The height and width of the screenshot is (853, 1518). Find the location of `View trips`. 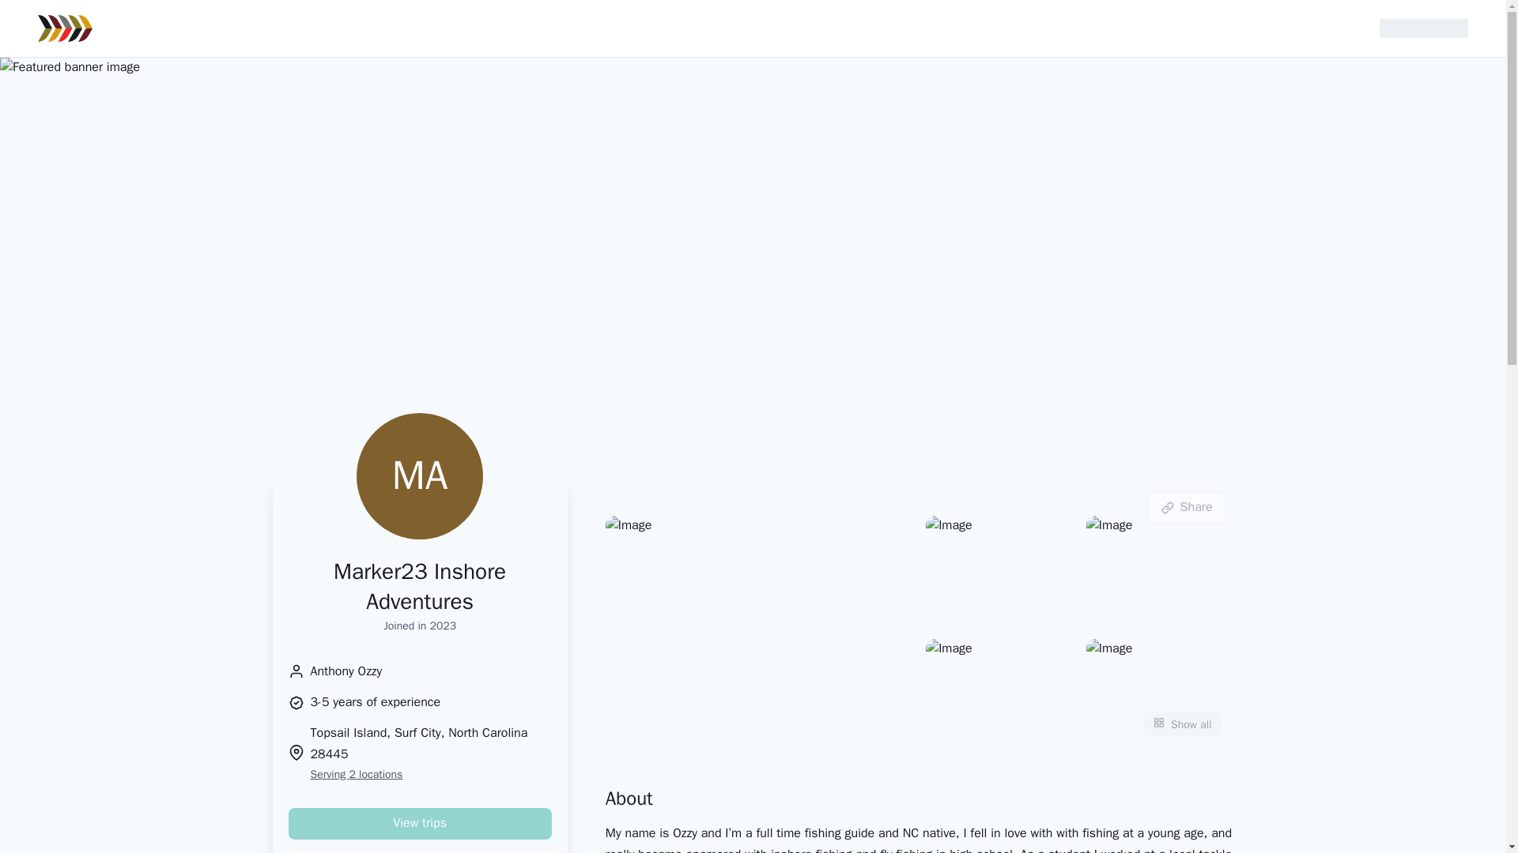

View trips is located at coordinates (419, 823).